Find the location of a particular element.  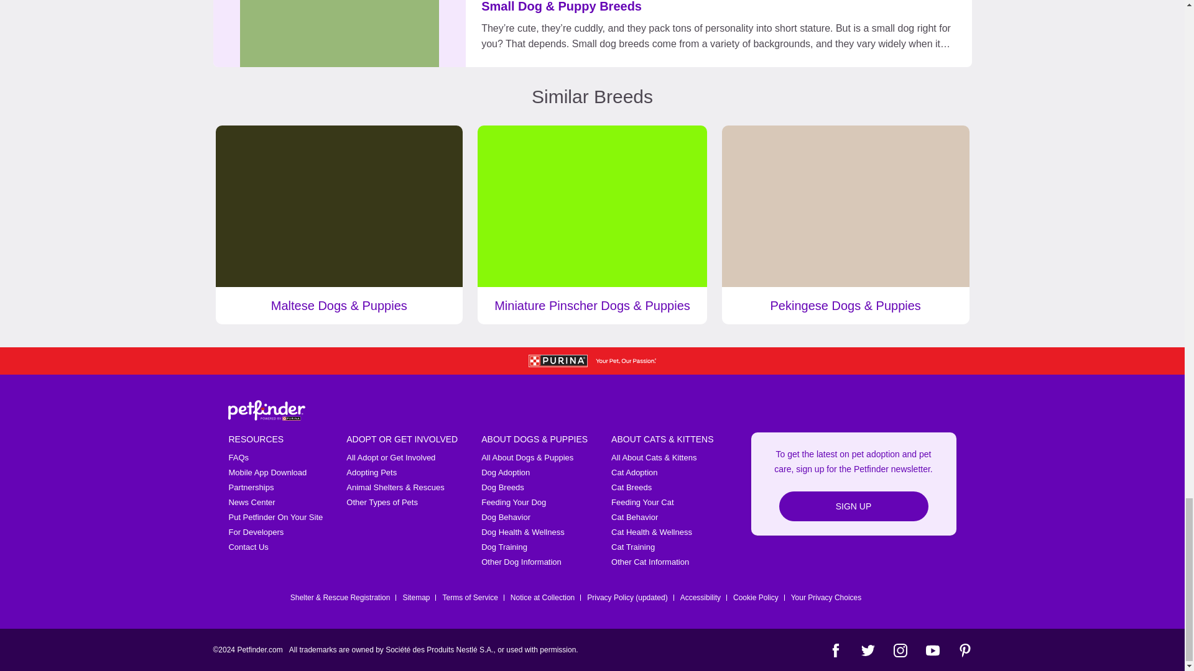

youtube is located at coordinates (932, 650).